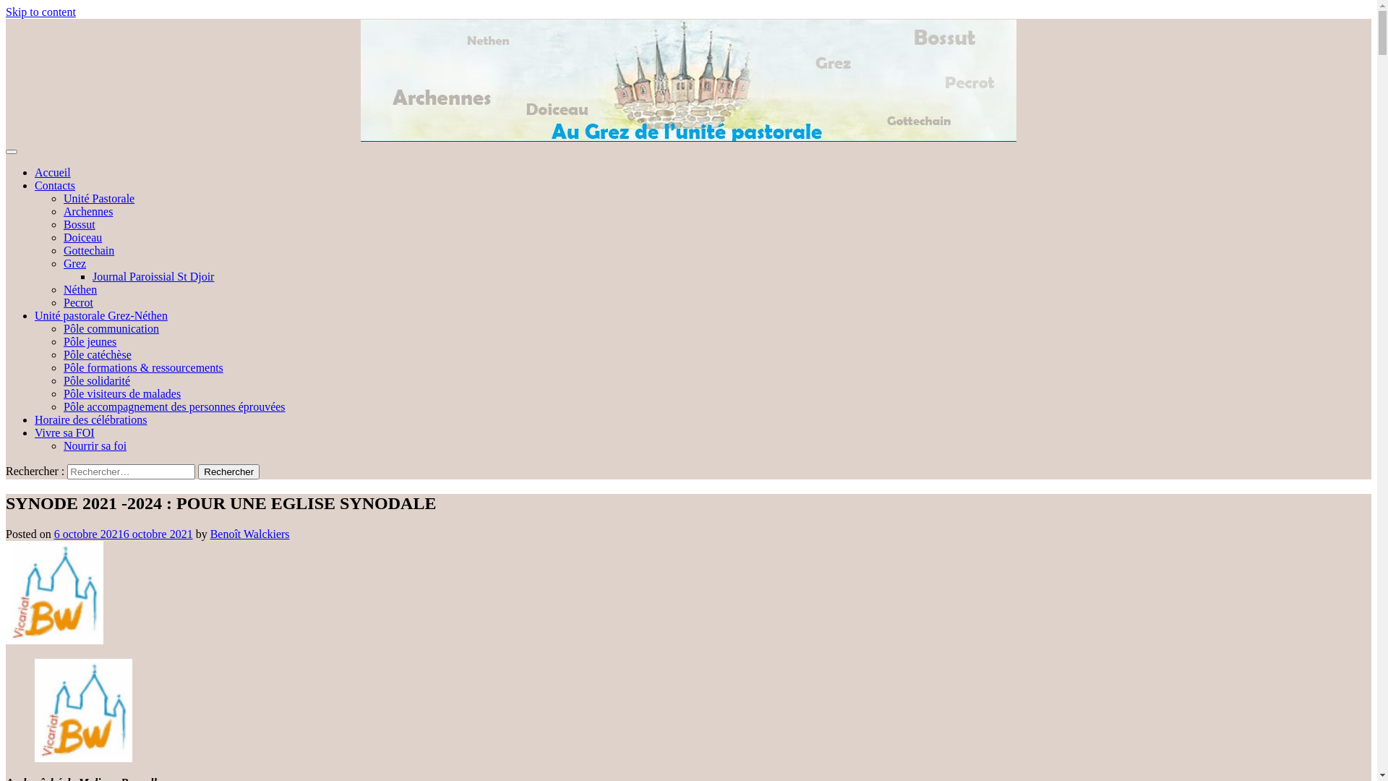 The width and height of the screenshot is (1388, 781). What do you see at coordinates (80, 224) in the screenshot?
I see `Bossut` at bounding box center [80, 224].